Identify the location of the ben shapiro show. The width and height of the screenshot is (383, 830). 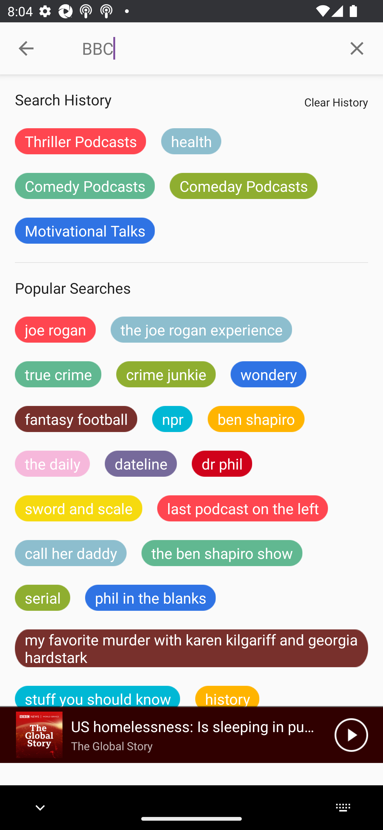
(222, 553).